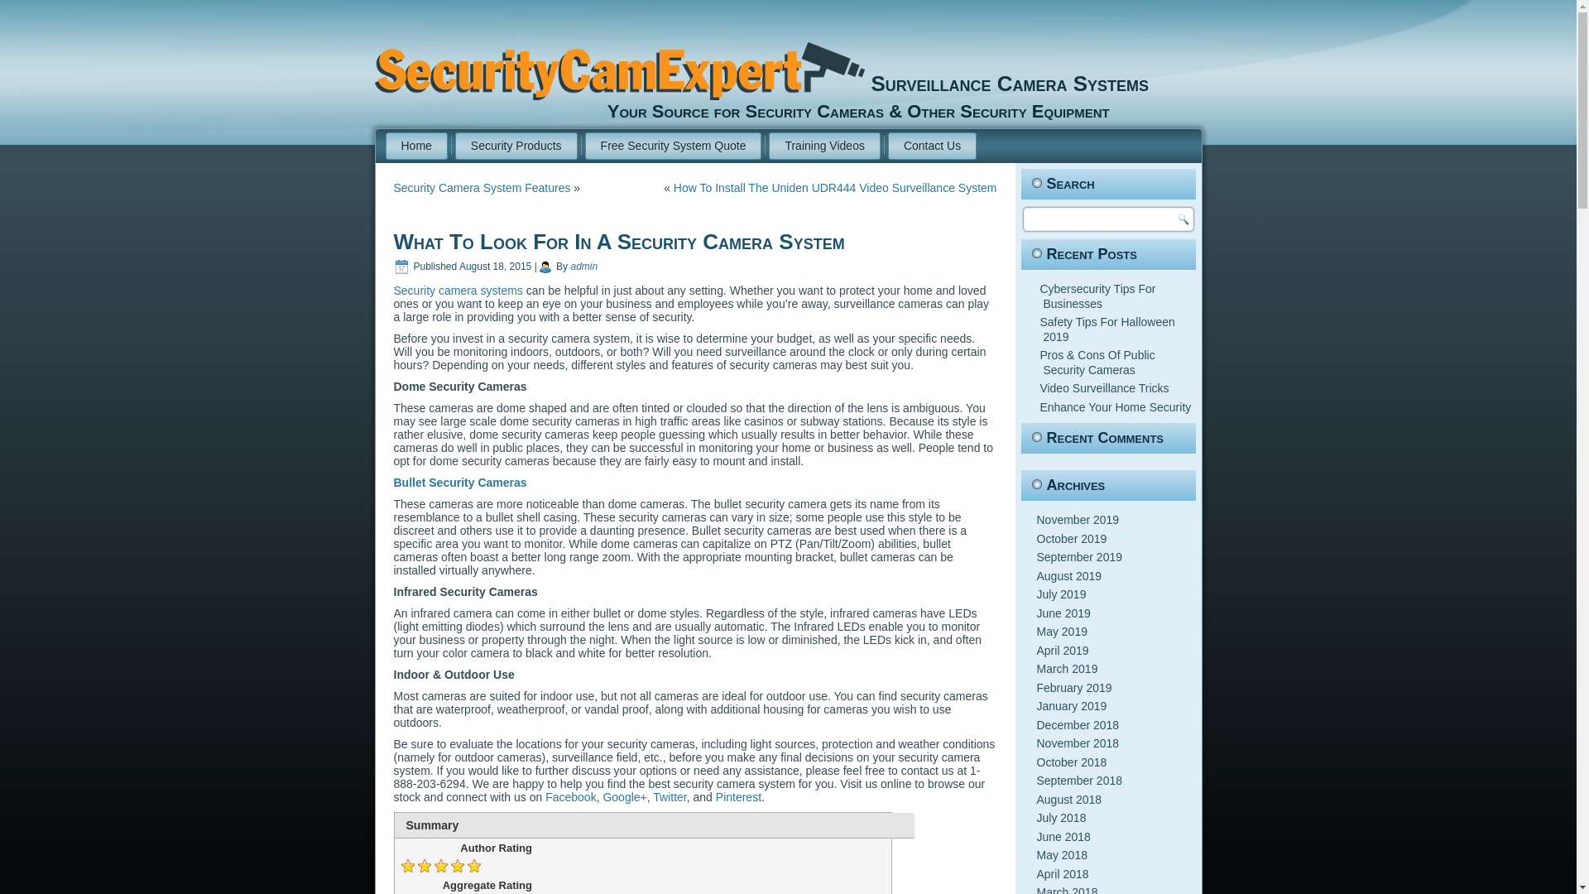 The width and height of the screenshot is (1589, 894). What do you see at coordinates (417, 146) in the screenshot?
I see `Home` at bounding box center [417, 146].